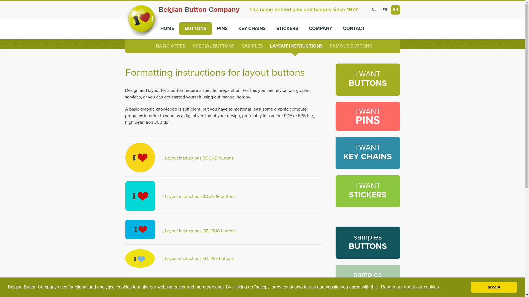 The height and width of the screenshot is (297, 529). What do you see at coordinates (171, 46) in the screenshot?
I see `BASIC OFFER` at bounding box center [171, 46].